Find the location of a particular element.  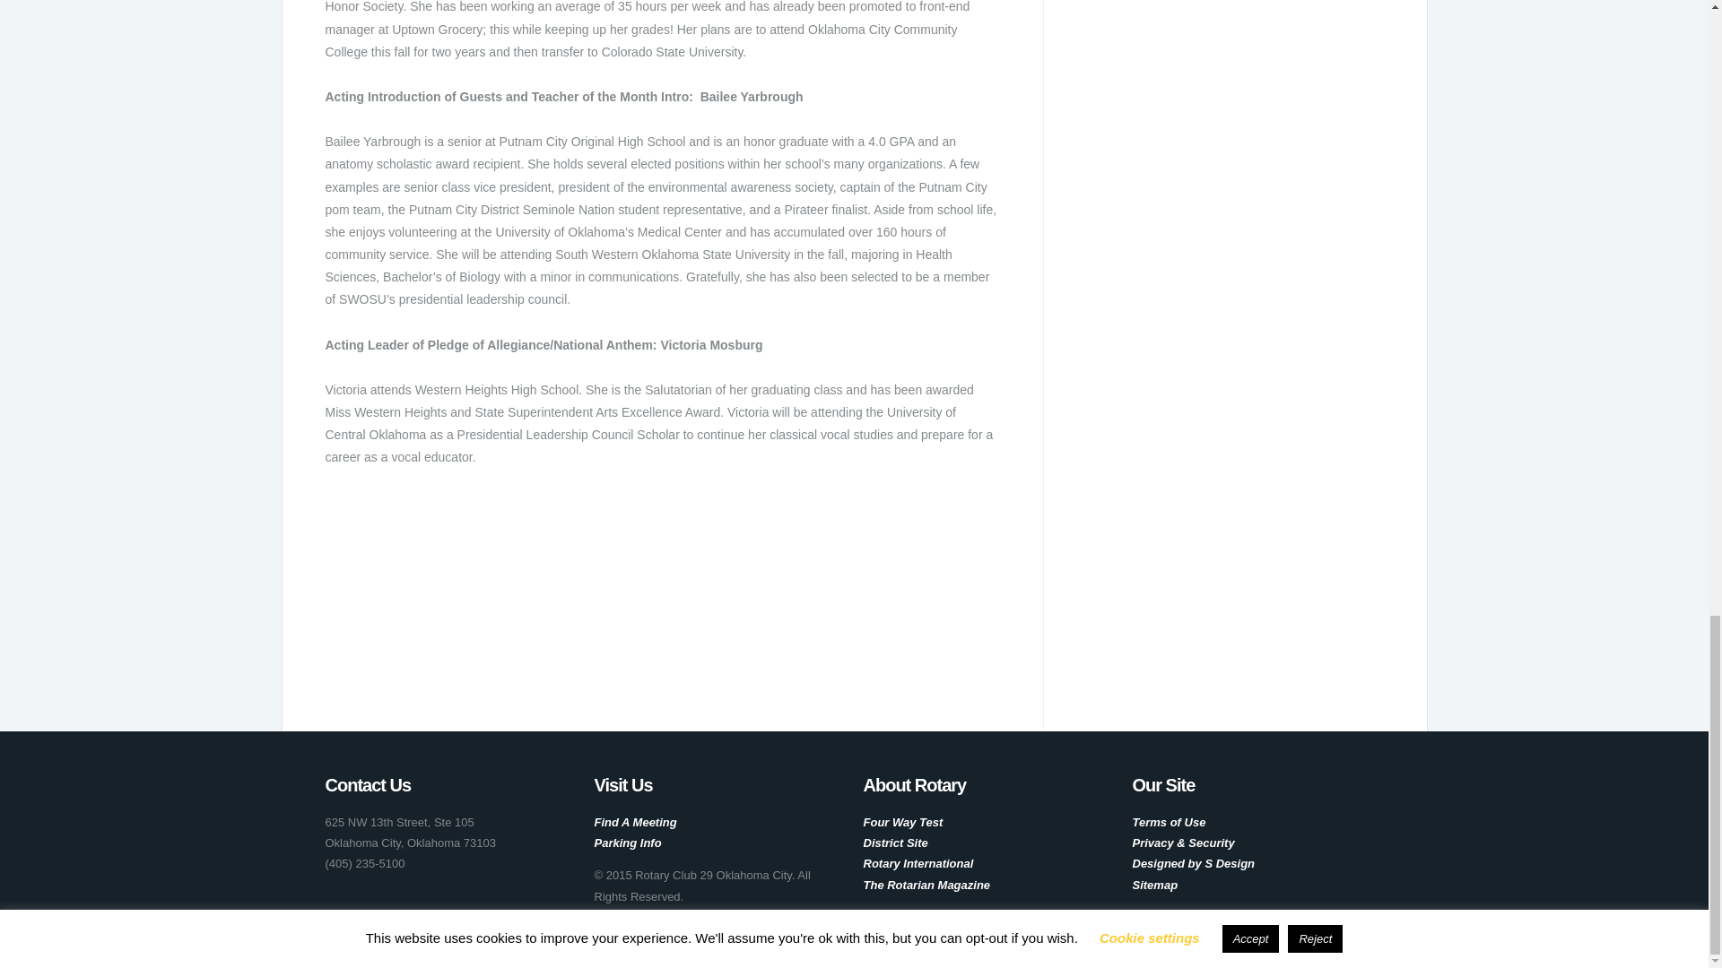

Rotary International is located at coordinates (917, 862).